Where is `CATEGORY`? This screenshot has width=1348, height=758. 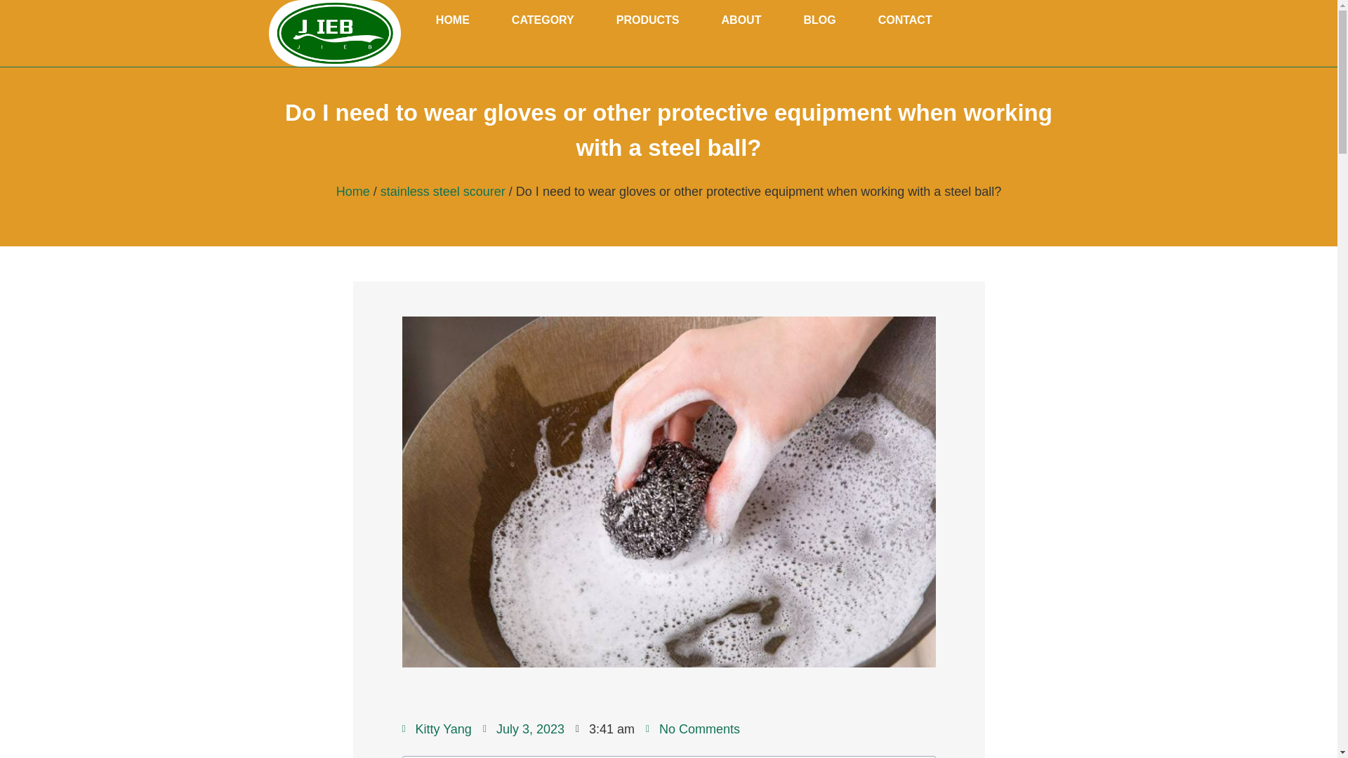 CATEGORY is located at coordinates (542, 20).